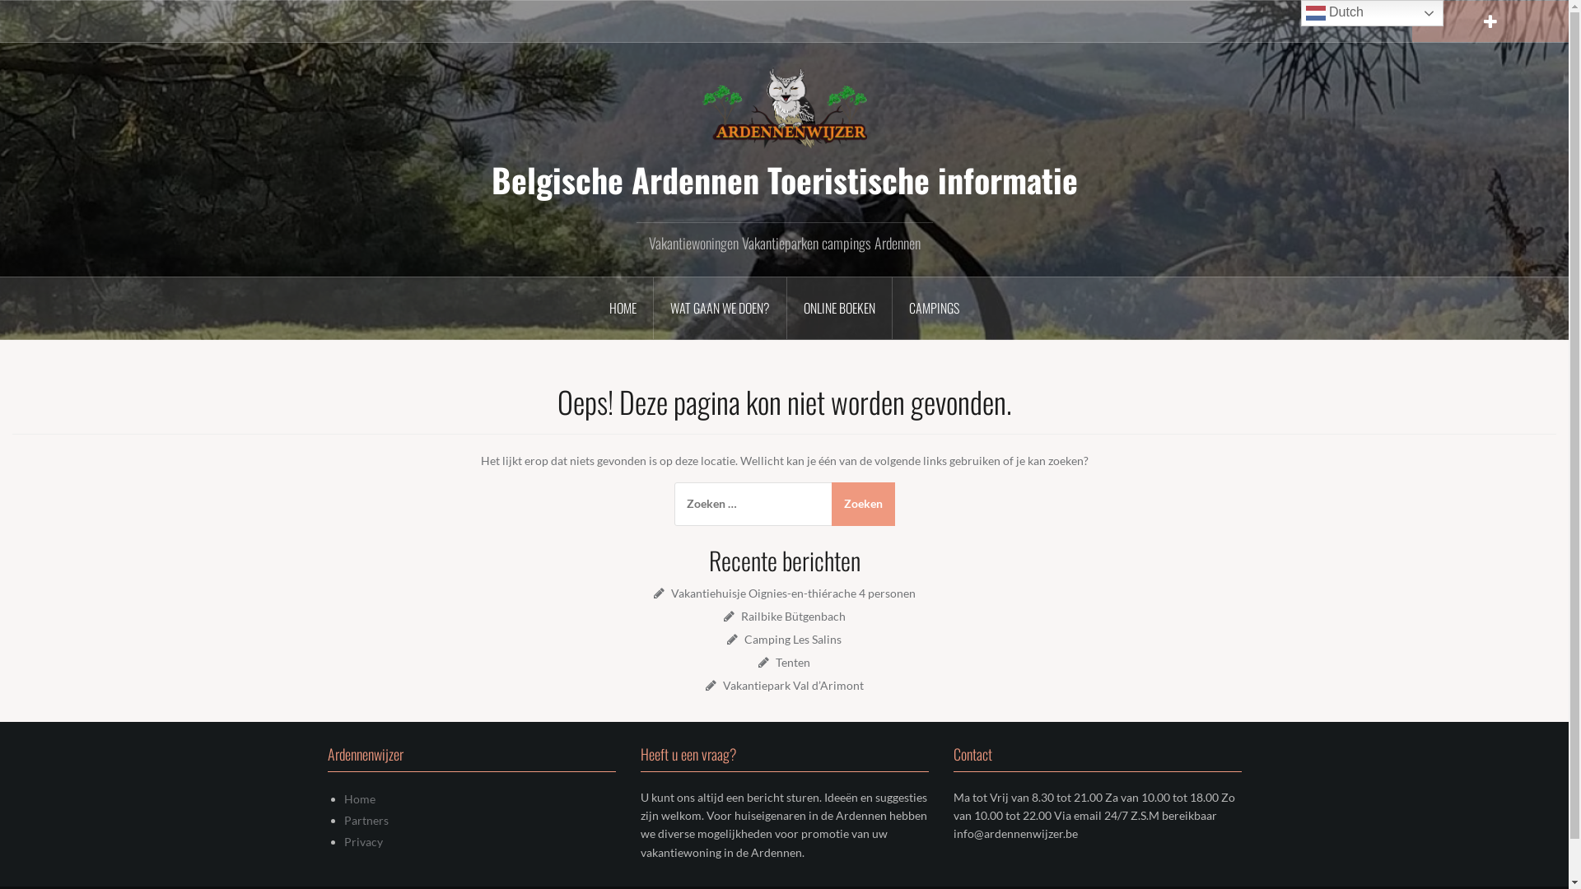 This screenshot has width=1581, height=889. Describe the element at coordinates (793, 639) in the screenshot. I see `Camping Les Salins` at that location.